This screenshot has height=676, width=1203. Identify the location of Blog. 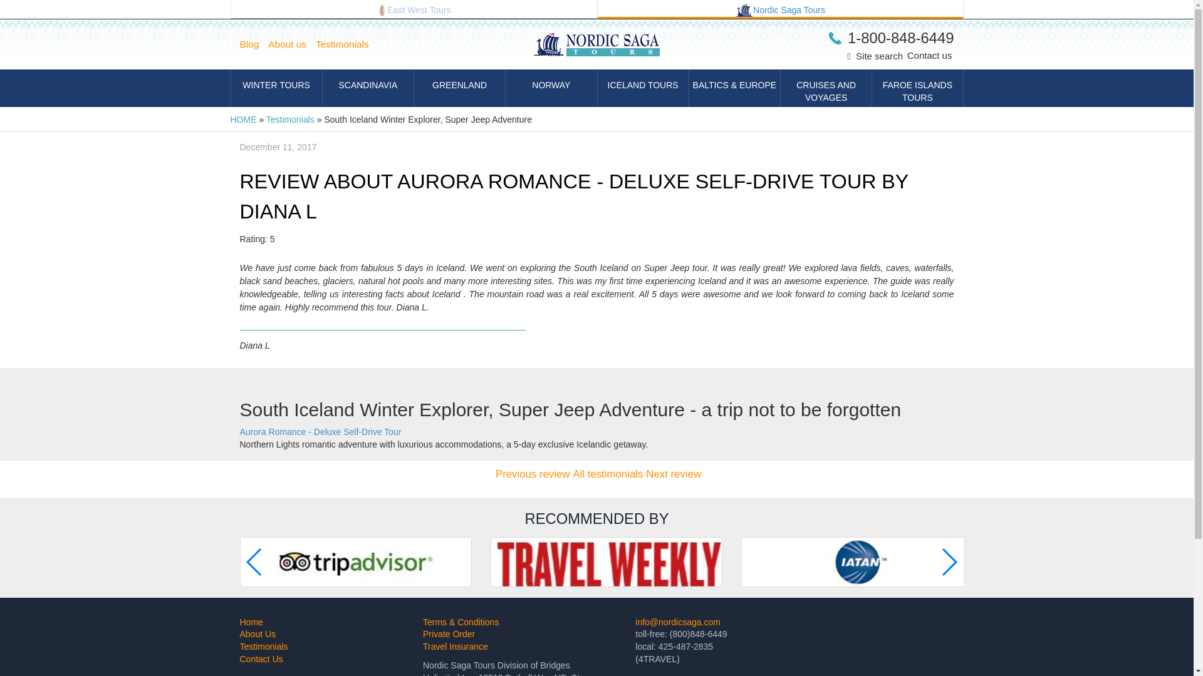
(254, 44).